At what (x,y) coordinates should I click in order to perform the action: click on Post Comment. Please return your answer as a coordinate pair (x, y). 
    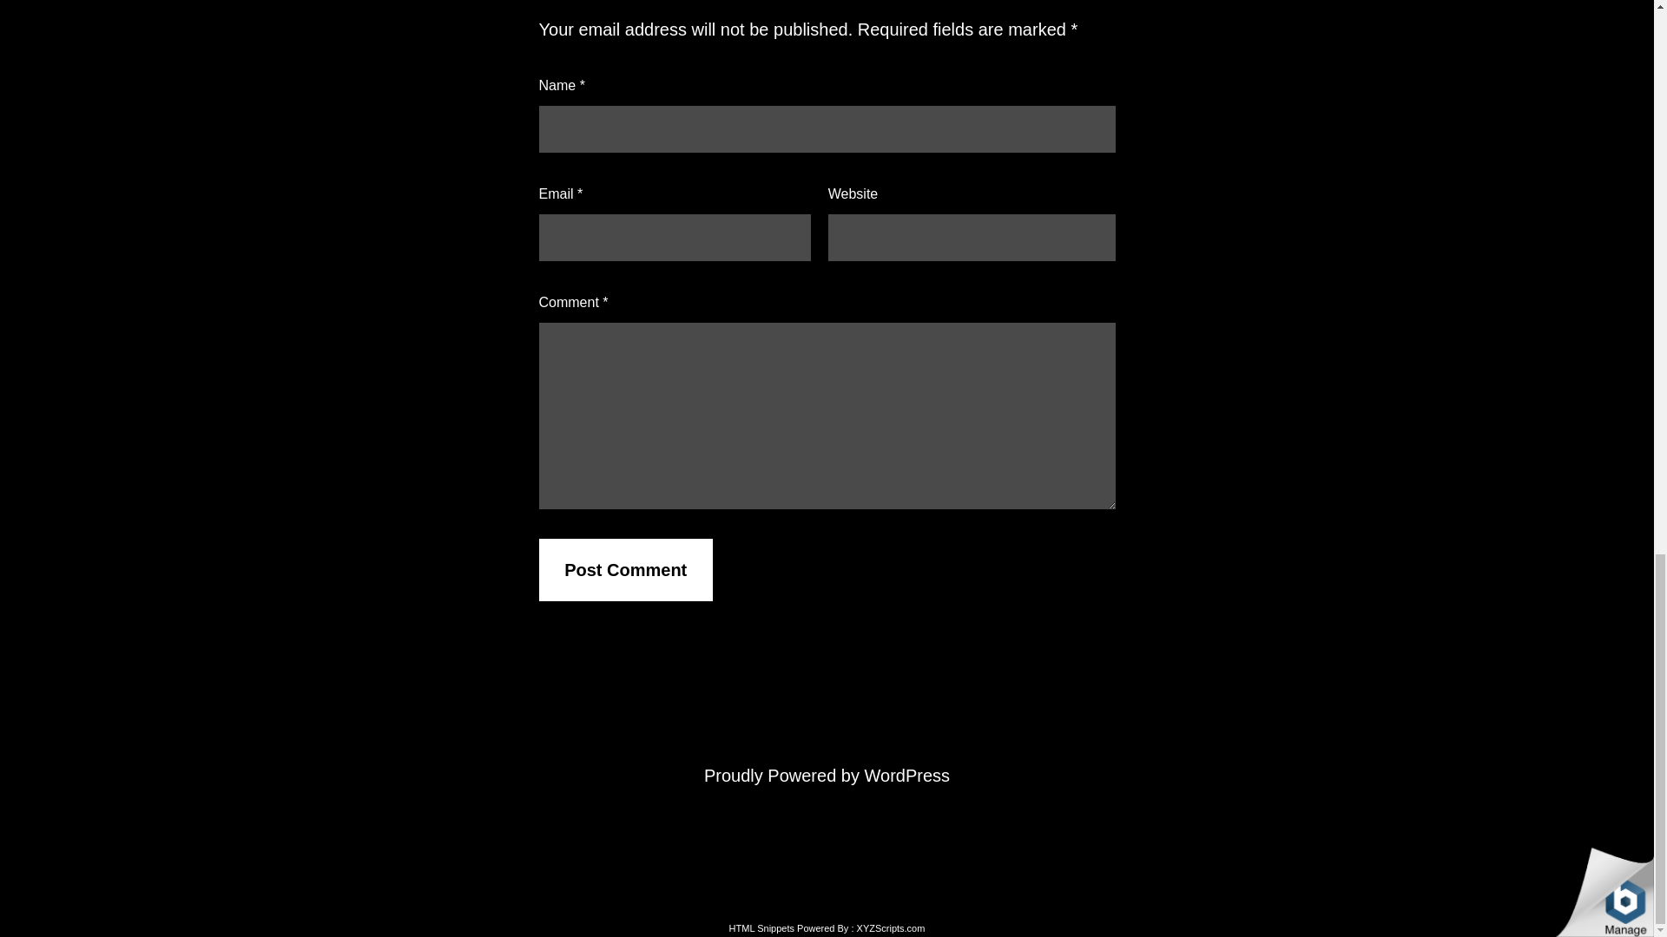
    Looking at the image, I should click on (625, 569).